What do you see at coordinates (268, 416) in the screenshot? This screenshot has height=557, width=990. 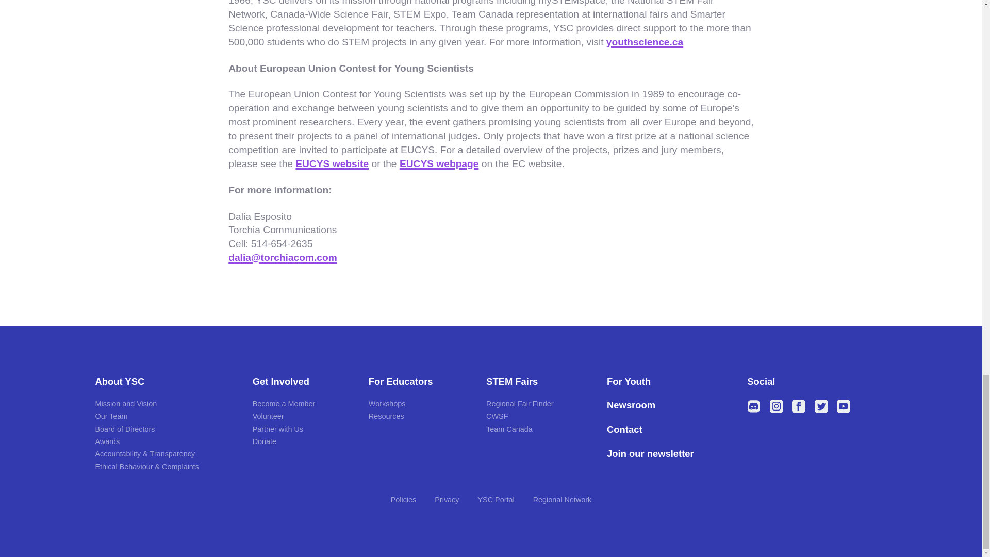 I see `Volunteer` at bounding box center [268, 416].